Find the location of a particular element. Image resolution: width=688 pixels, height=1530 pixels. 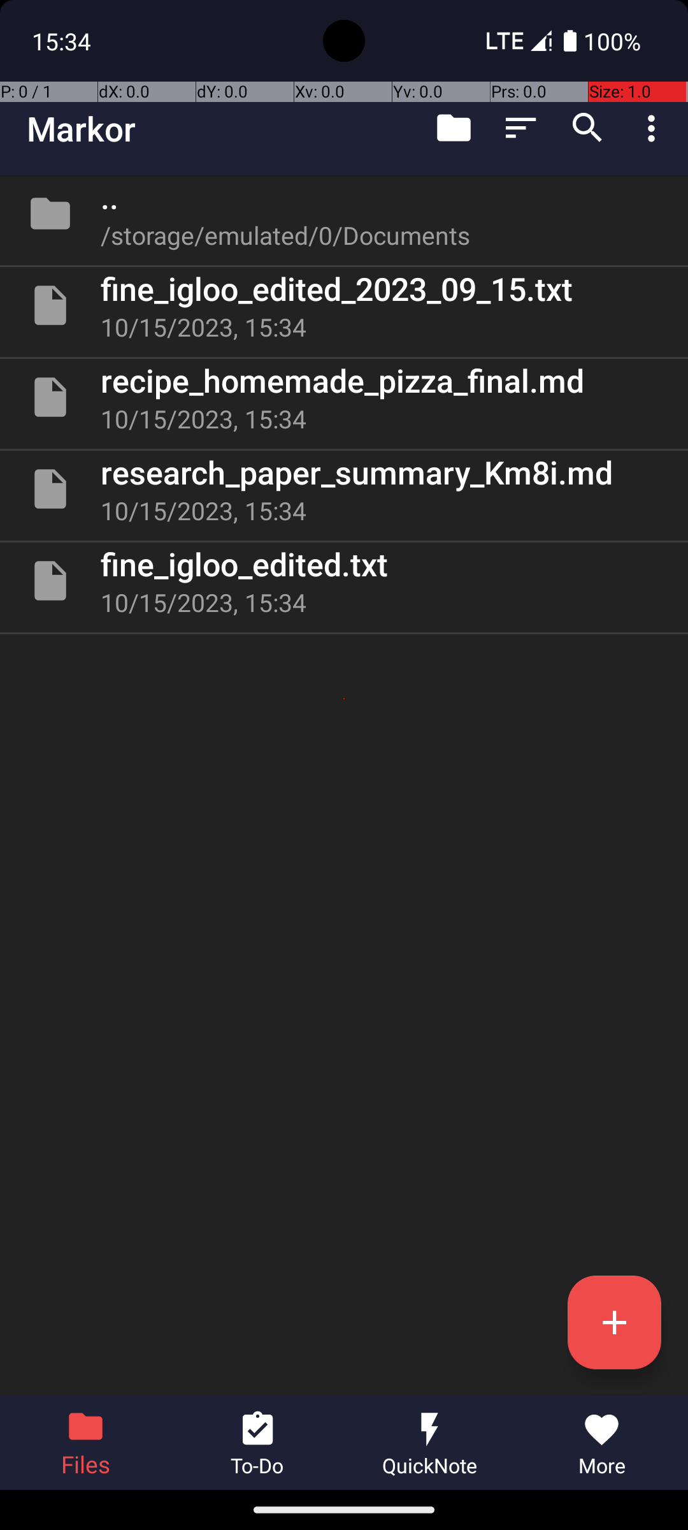

File fine_igloo_edited_2023_09_15.txt  is located at coordinates (344, 305).